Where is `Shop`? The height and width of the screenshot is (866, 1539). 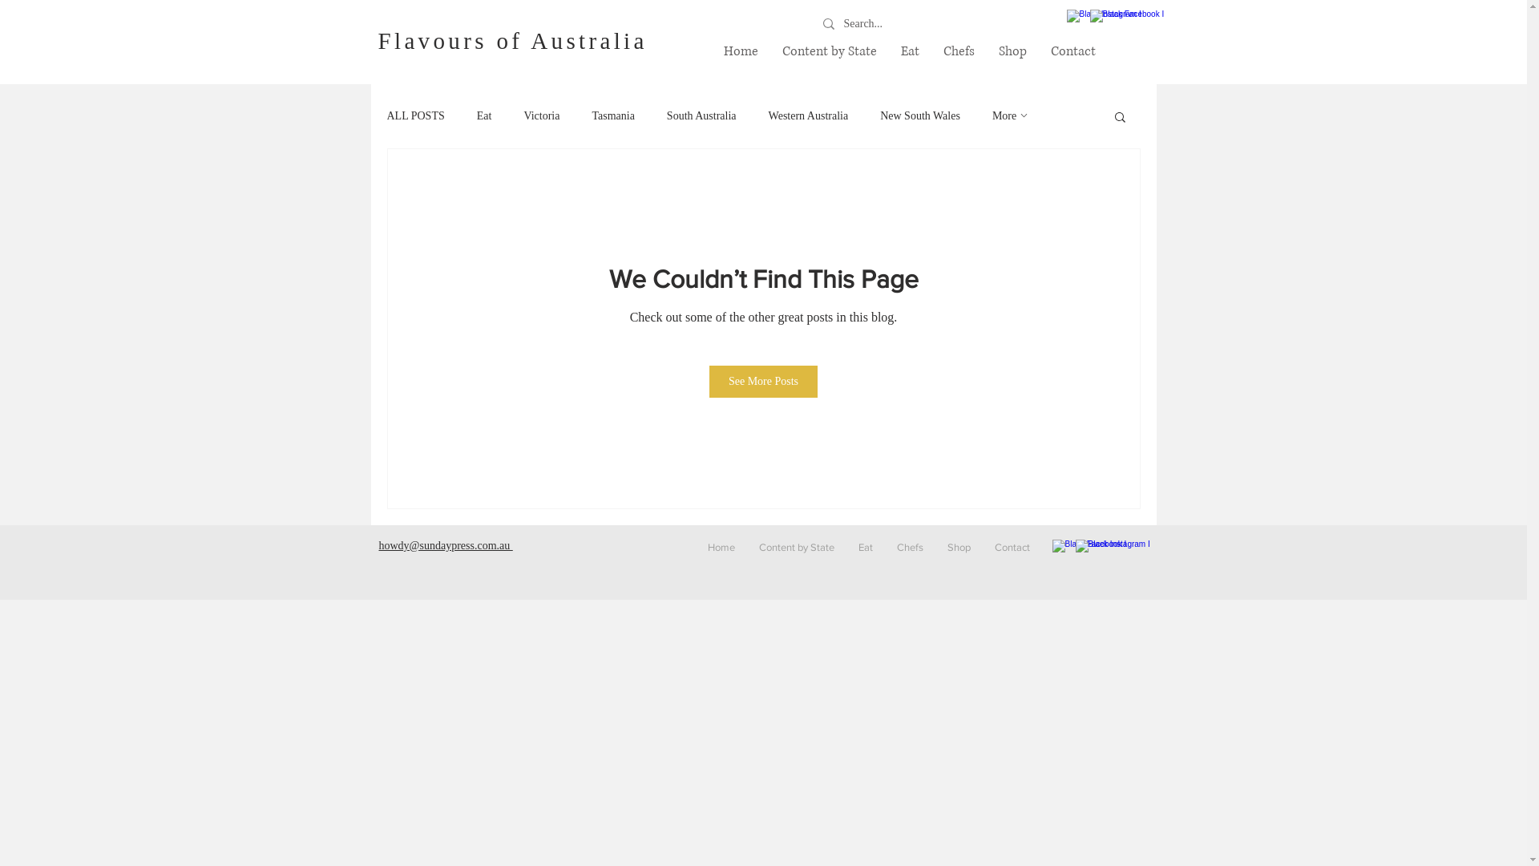 Shop is located at coordinates (1012, 51).